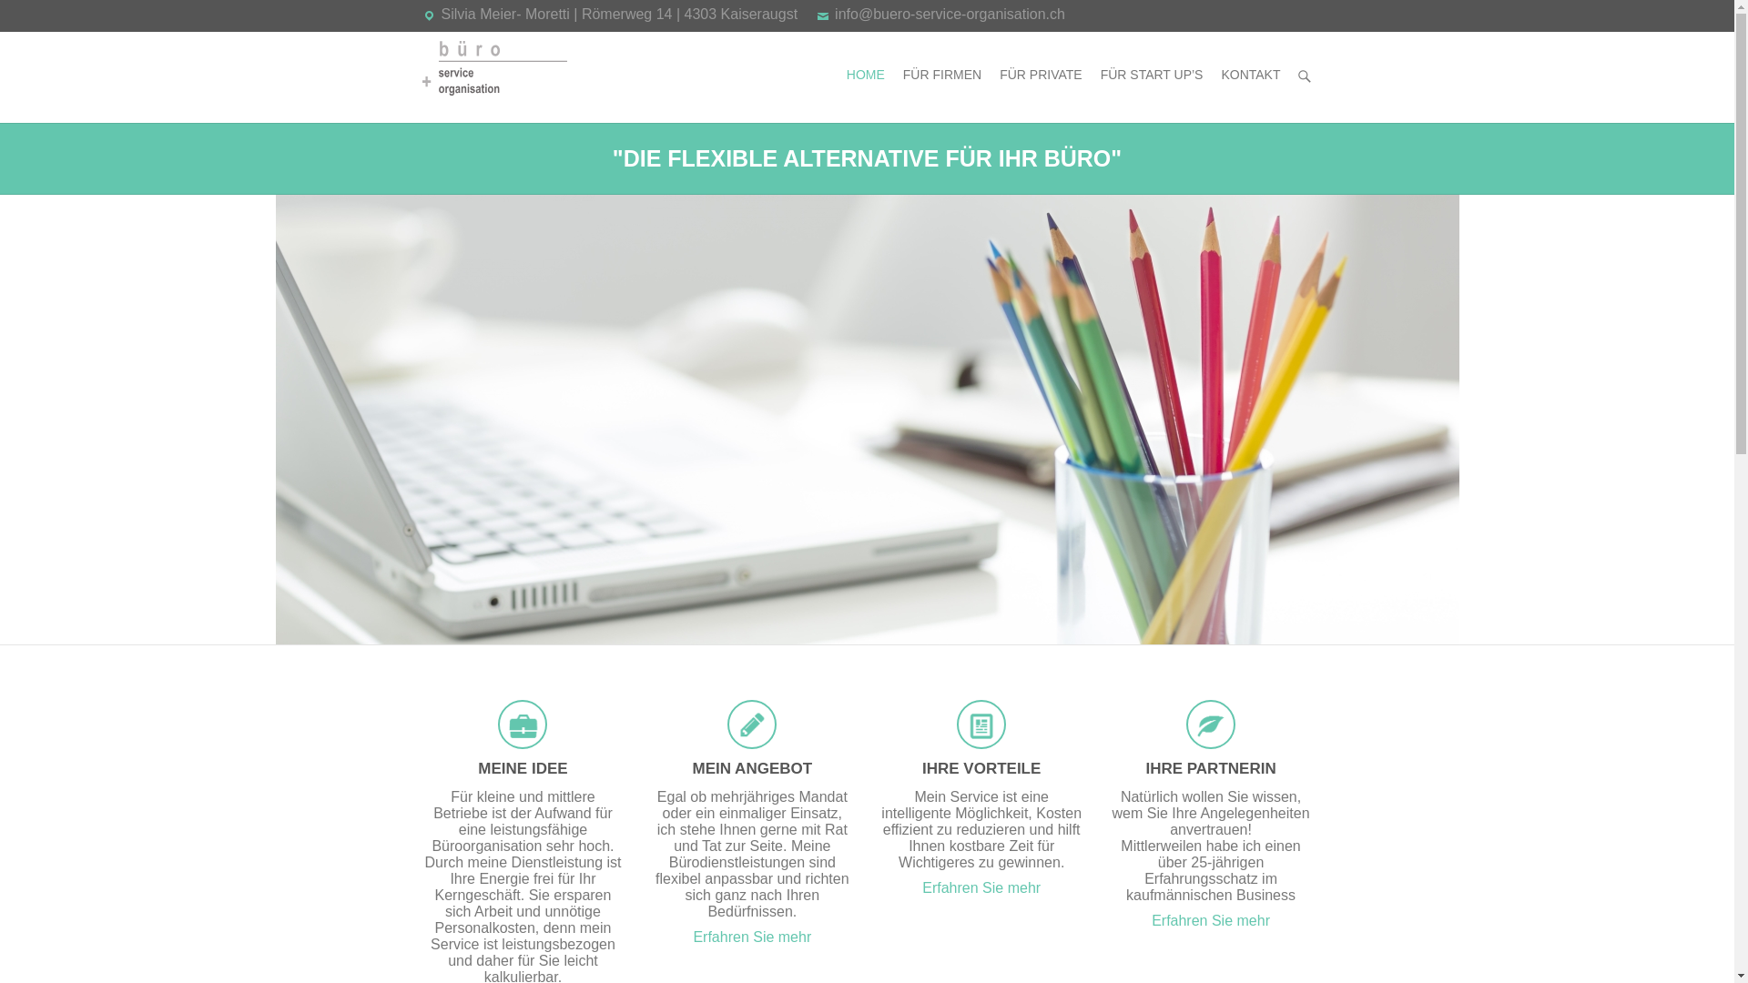  Describe the element at coordinates (950, 15) in the screenshot. I see `info@buero-service-organisation.ch` at that location.